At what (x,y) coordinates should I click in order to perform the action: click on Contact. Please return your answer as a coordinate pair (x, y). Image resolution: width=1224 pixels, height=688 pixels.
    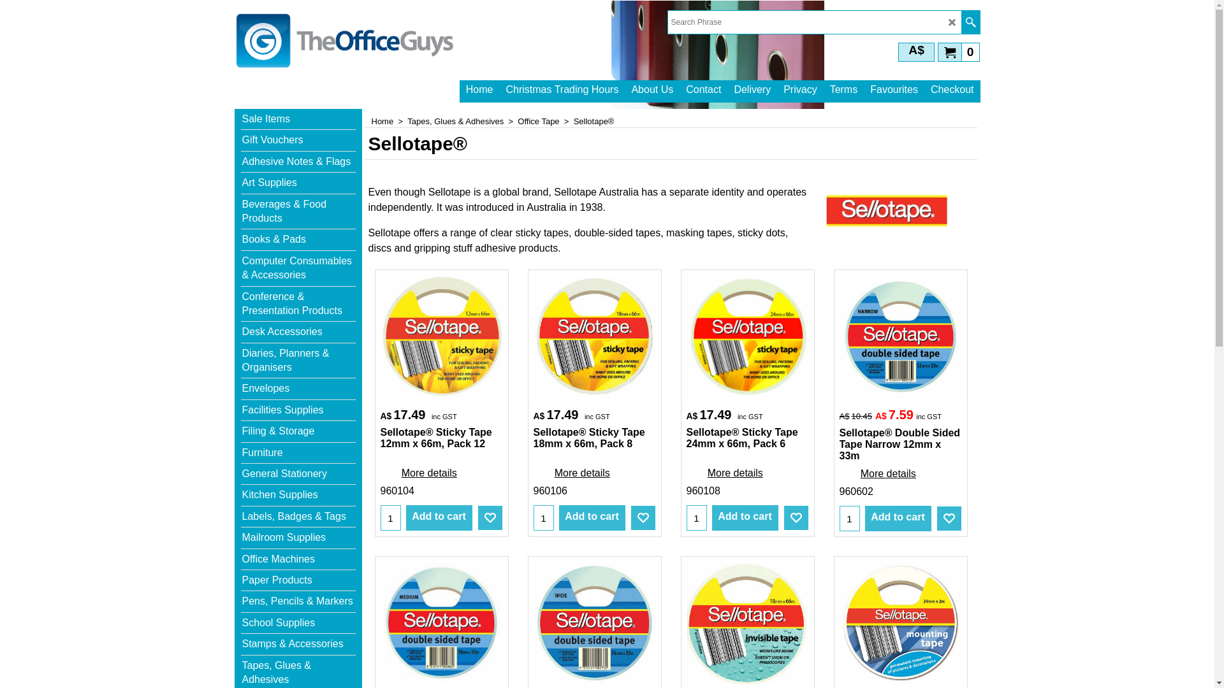
    Looking at the image, I should click on (704, 89).